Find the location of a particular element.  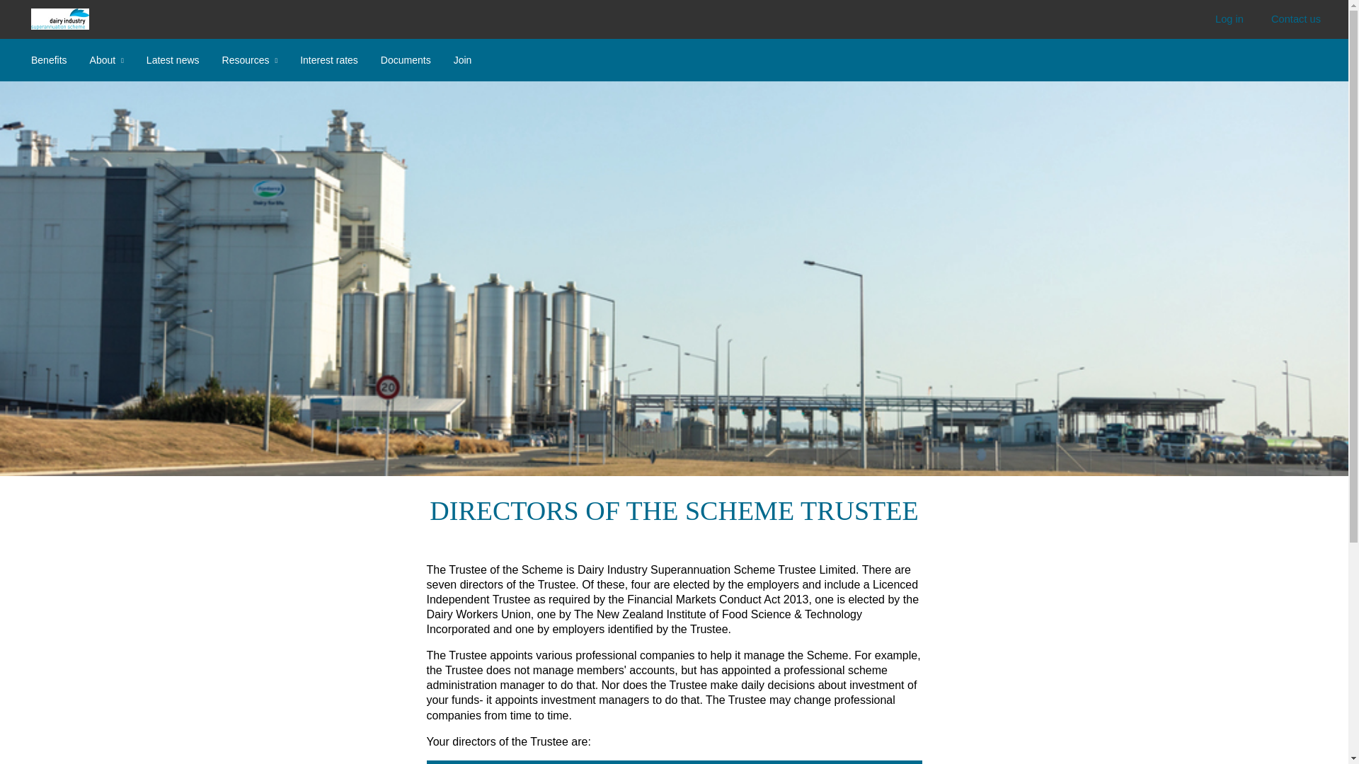

Documents is located at coordinates (405, 59).